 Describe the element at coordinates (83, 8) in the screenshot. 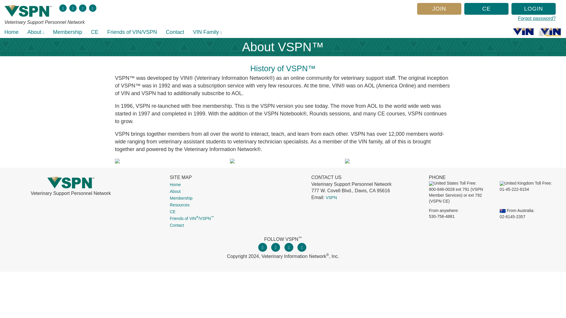

I see `Instagram` at that location.